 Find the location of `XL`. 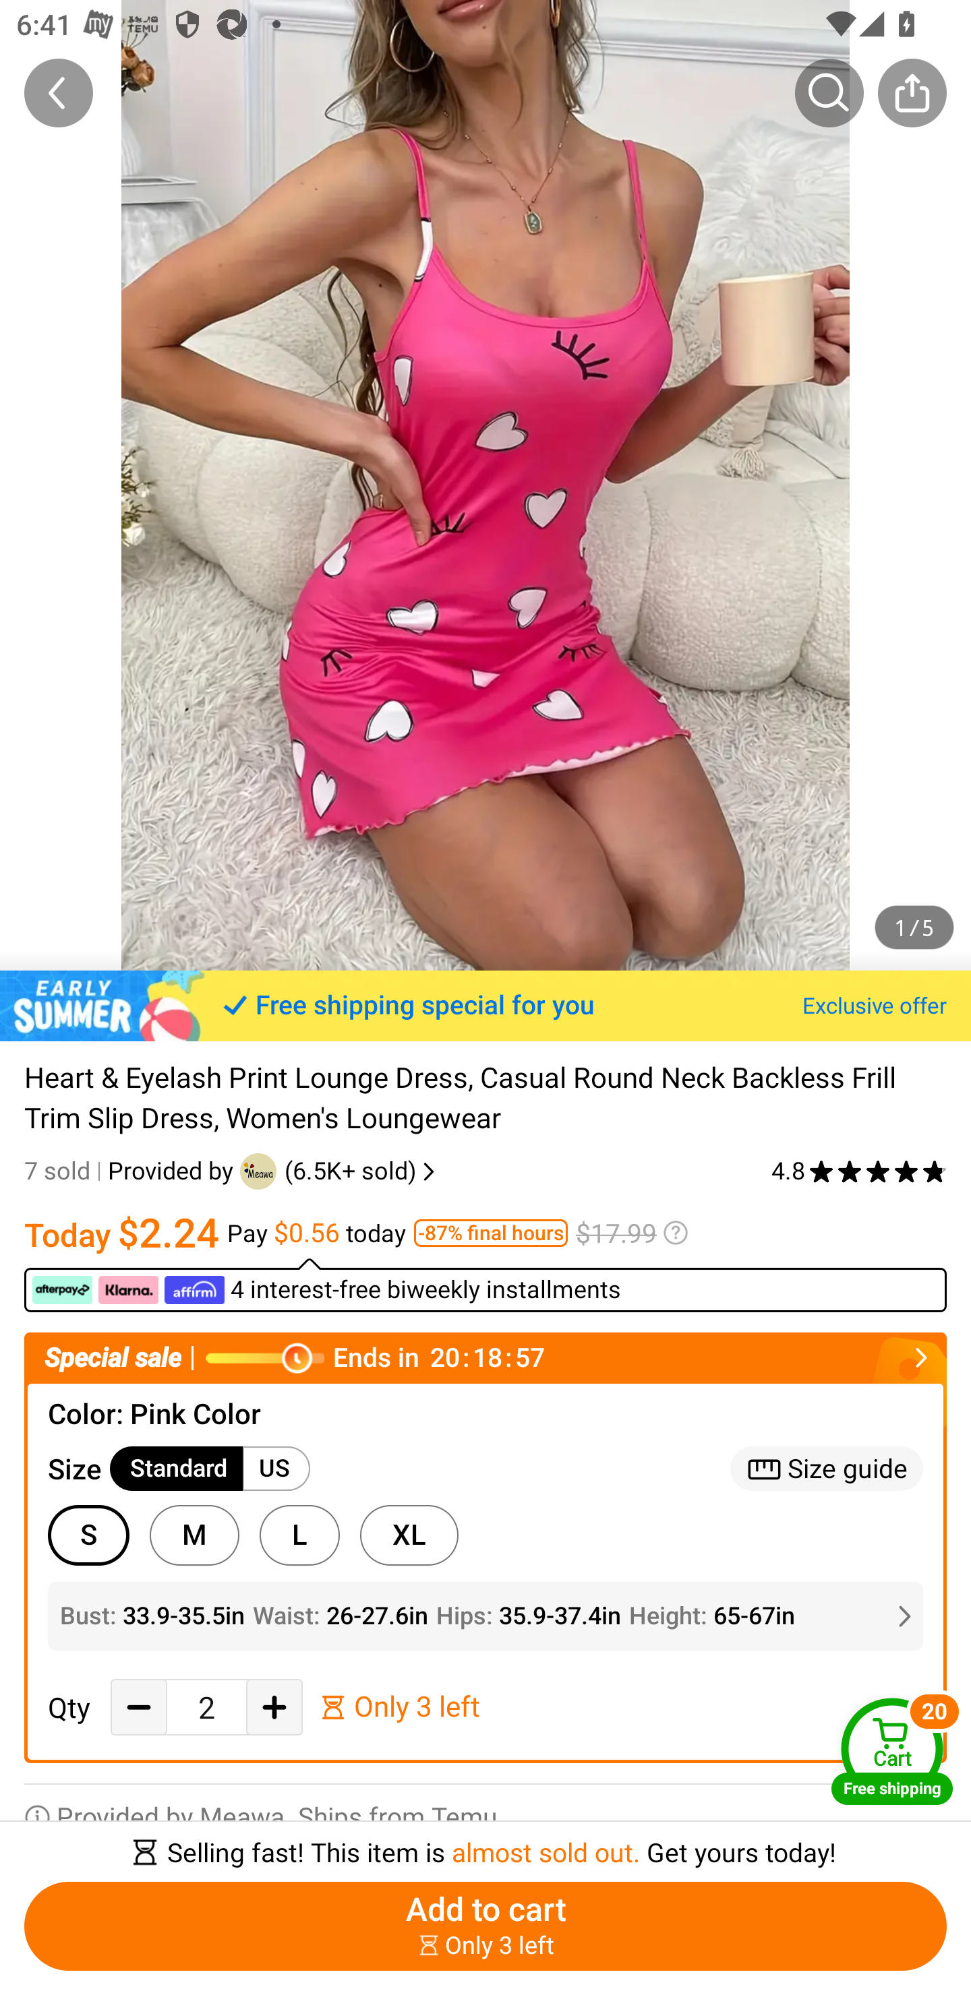

XL is located at coordinates (409, 1535).